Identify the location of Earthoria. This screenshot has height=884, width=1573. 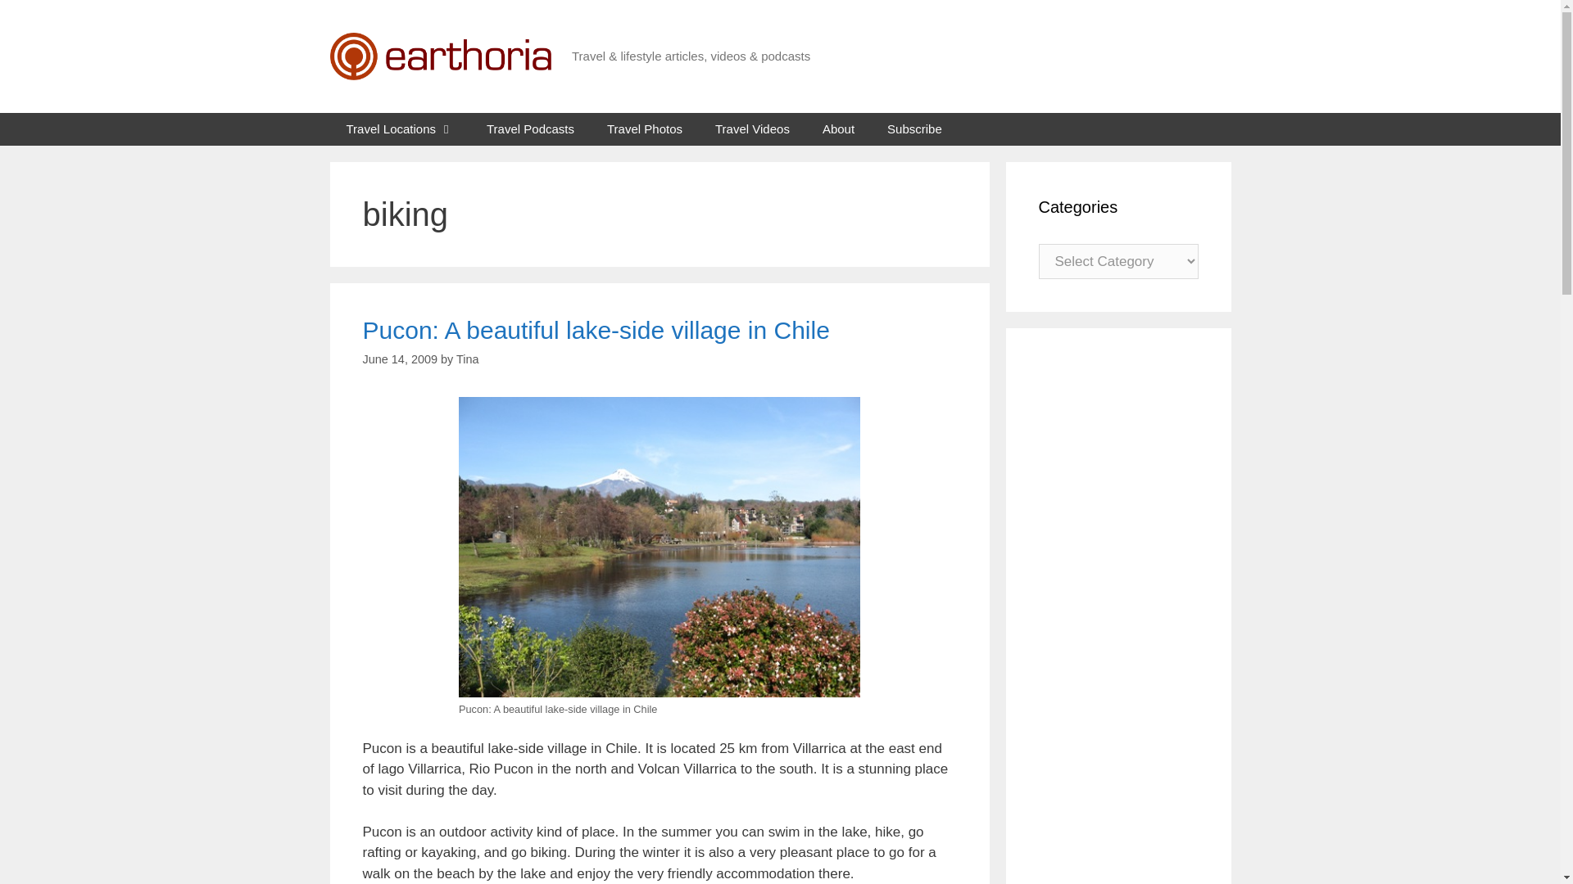
(439, 56).